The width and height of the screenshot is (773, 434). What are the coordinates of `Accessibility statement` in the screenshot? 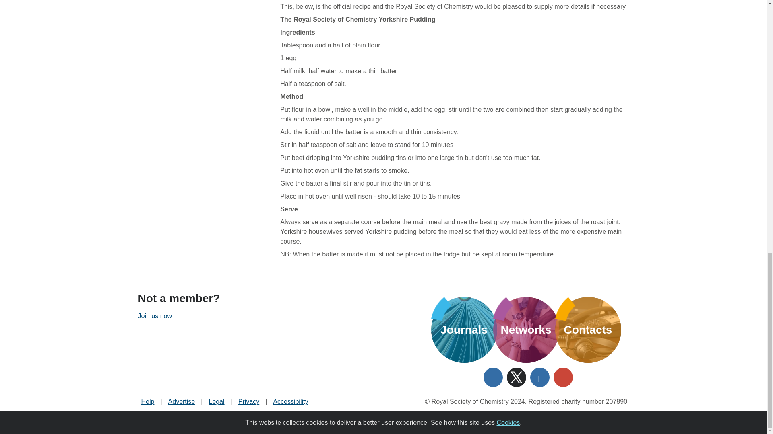 It's located at (290, 402).